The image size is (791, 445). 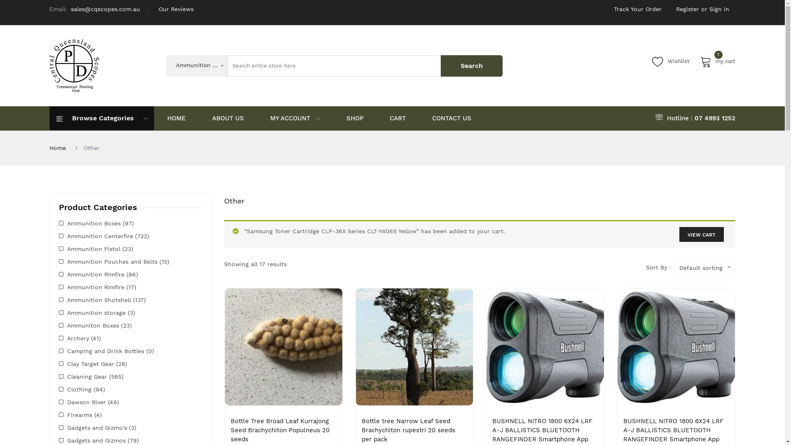 I want to click on MY ACCOUNT, so click(x=295, y=119).